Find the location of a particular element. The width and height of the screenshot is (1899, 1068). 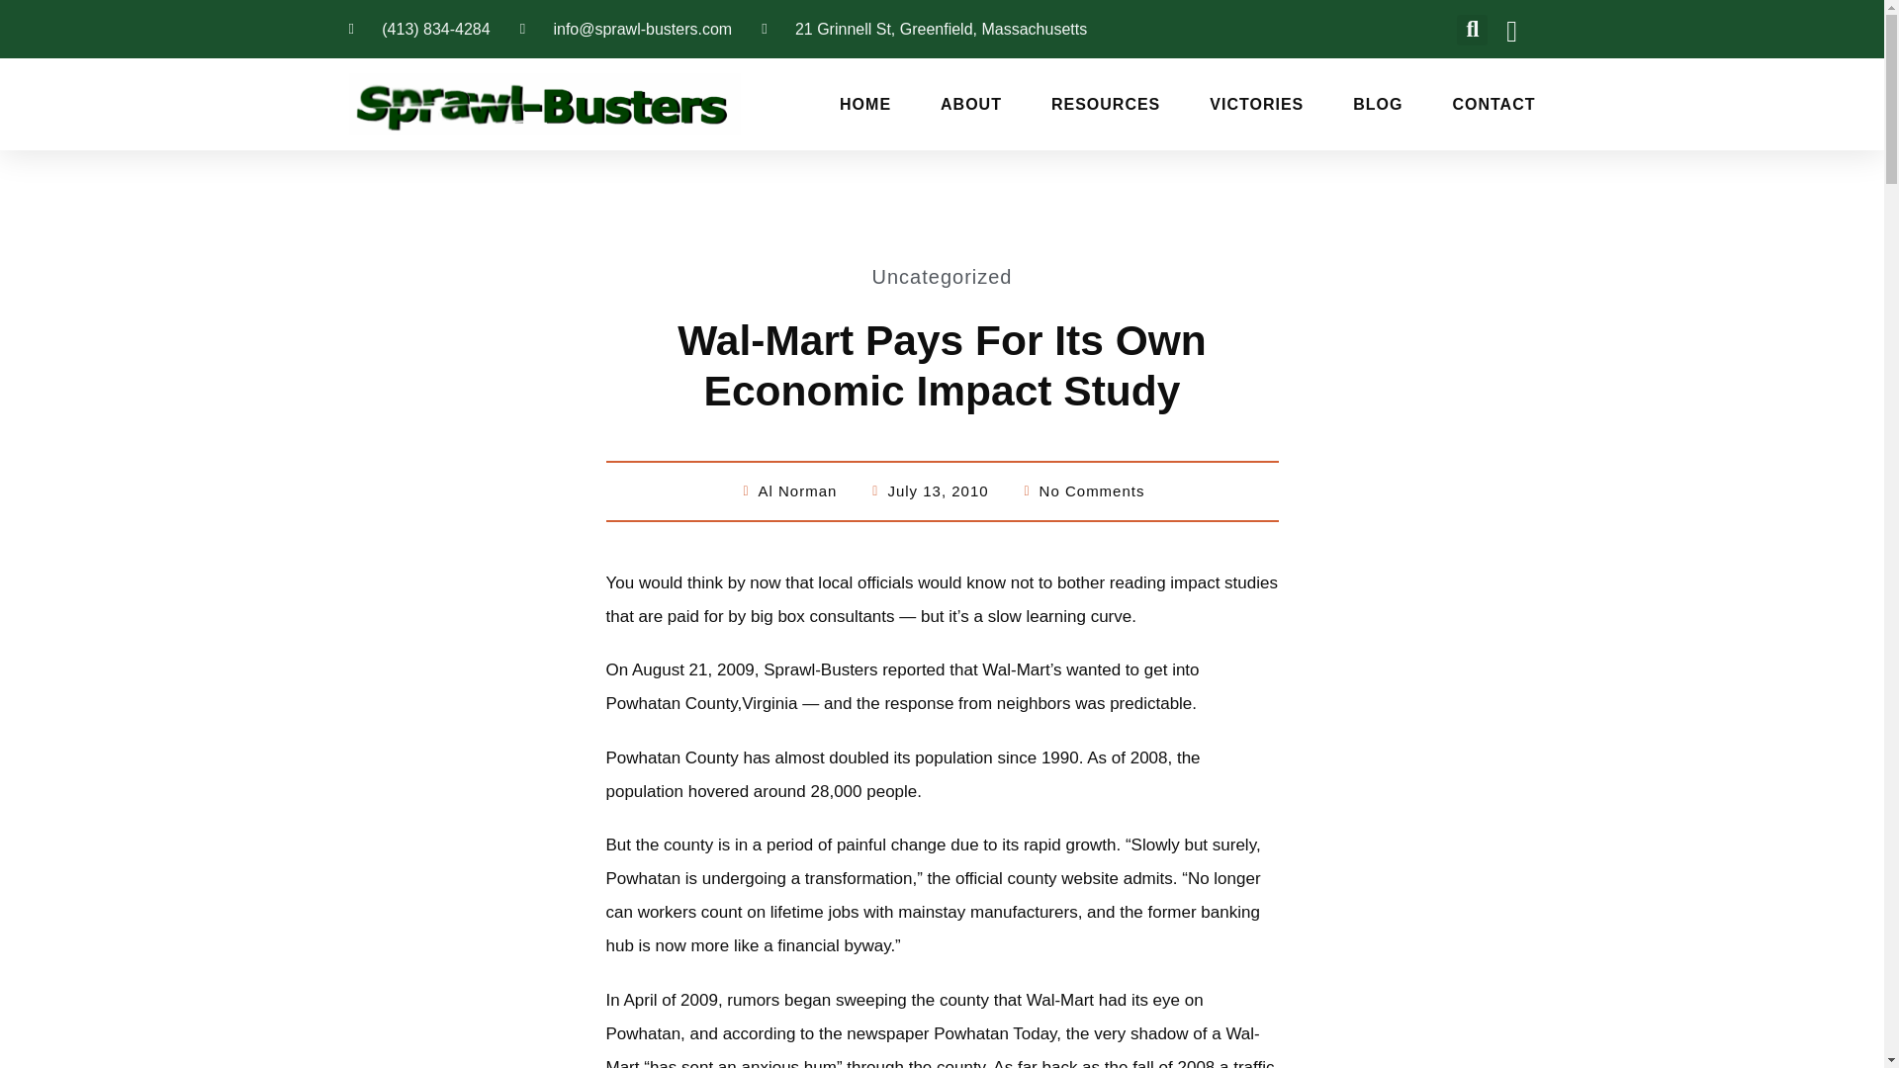

CONTACT is located at coordinates (1493, 105).